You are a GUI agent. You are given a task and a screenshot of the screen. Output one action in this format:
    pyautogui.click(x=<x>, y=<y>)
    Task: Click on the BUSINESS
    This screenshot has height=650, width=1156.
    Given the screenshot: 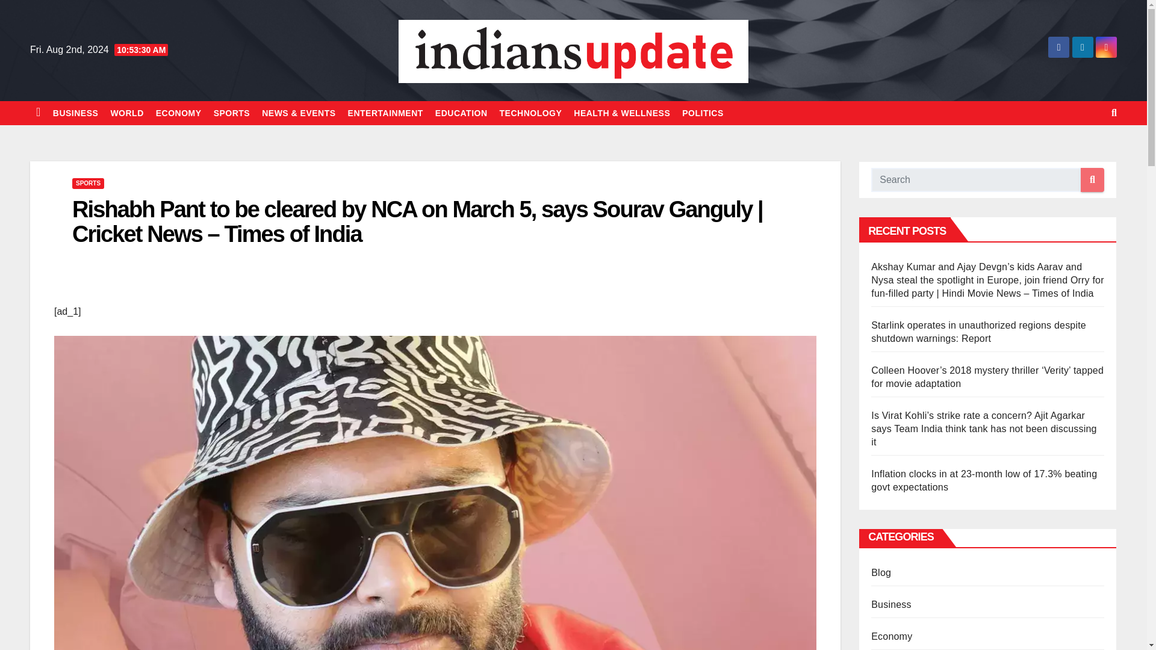 What is the action you would take?
    pyautogui.click(x=76, y=113)
    